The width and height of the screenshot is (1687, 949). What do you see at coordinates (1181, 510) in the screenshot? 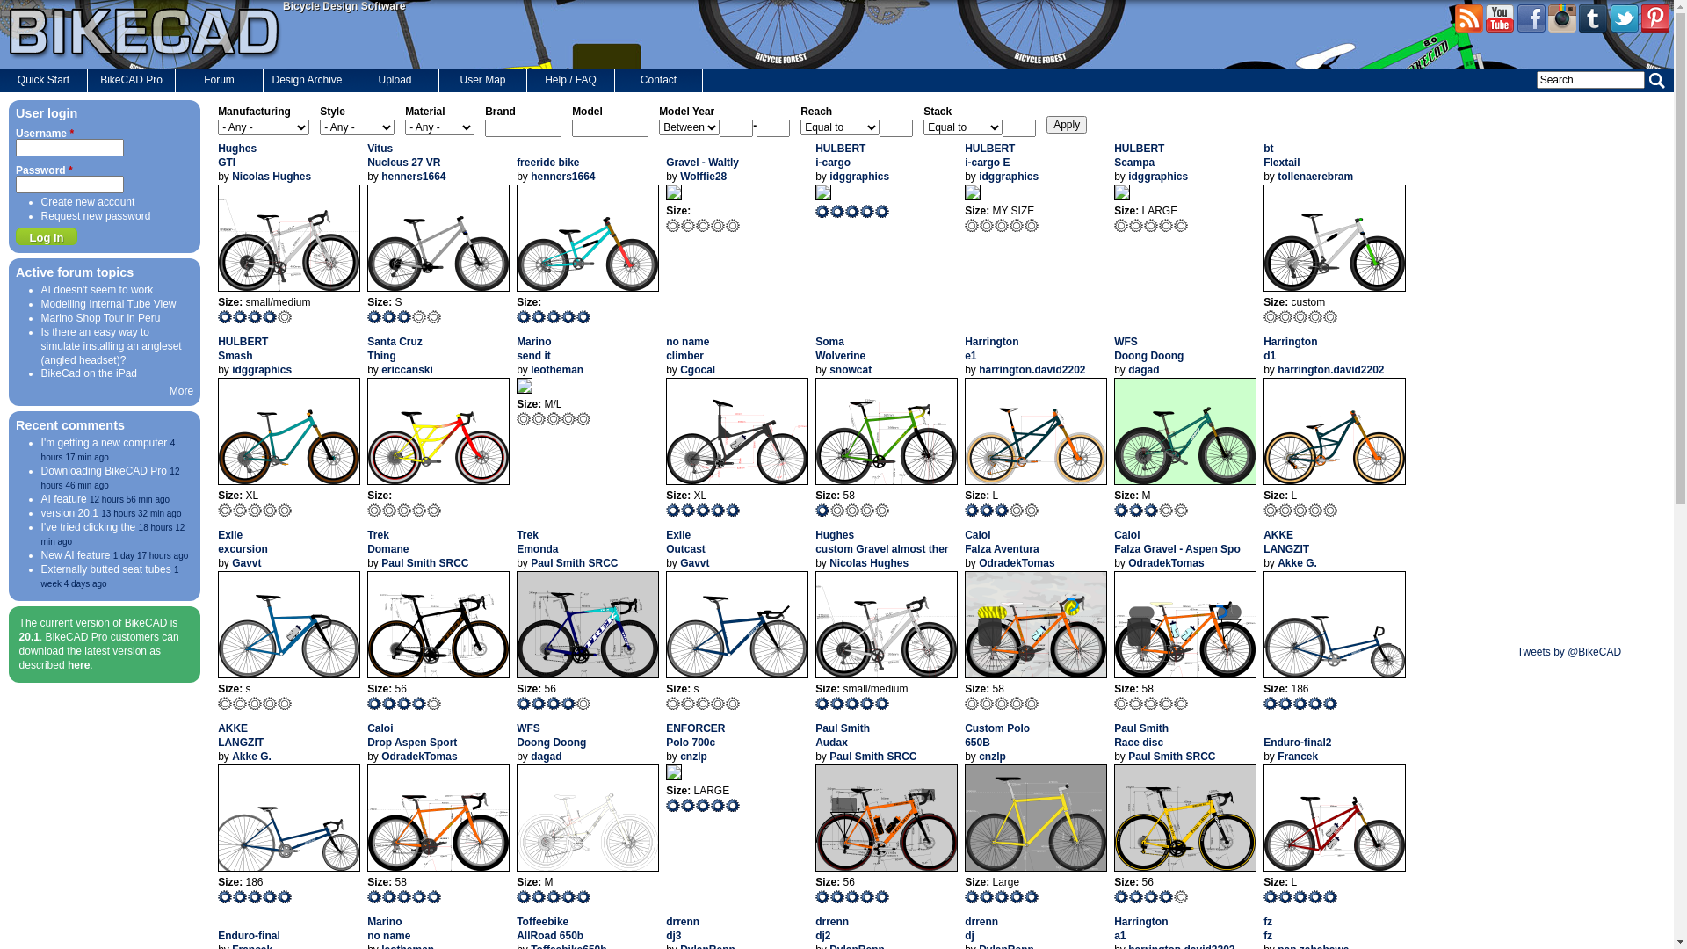
I see `Give Doong Doong 5/5` at bounding box center [1181, 510].